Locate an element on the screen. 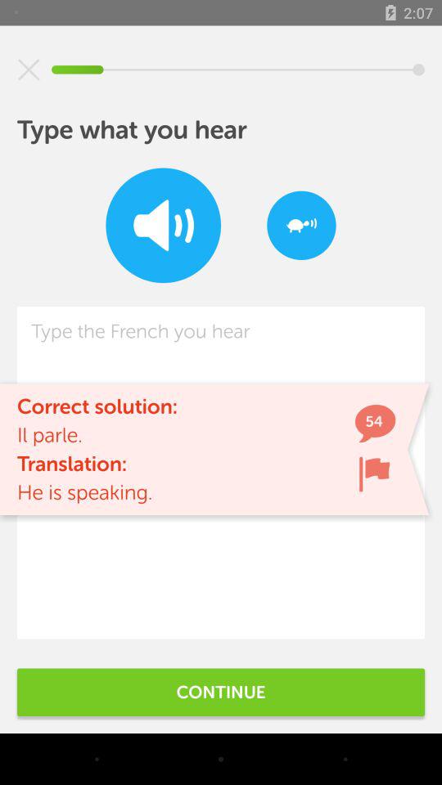 This screenshot has height=785, width=442. jump until continue icon is located at coordinates (221, 692).